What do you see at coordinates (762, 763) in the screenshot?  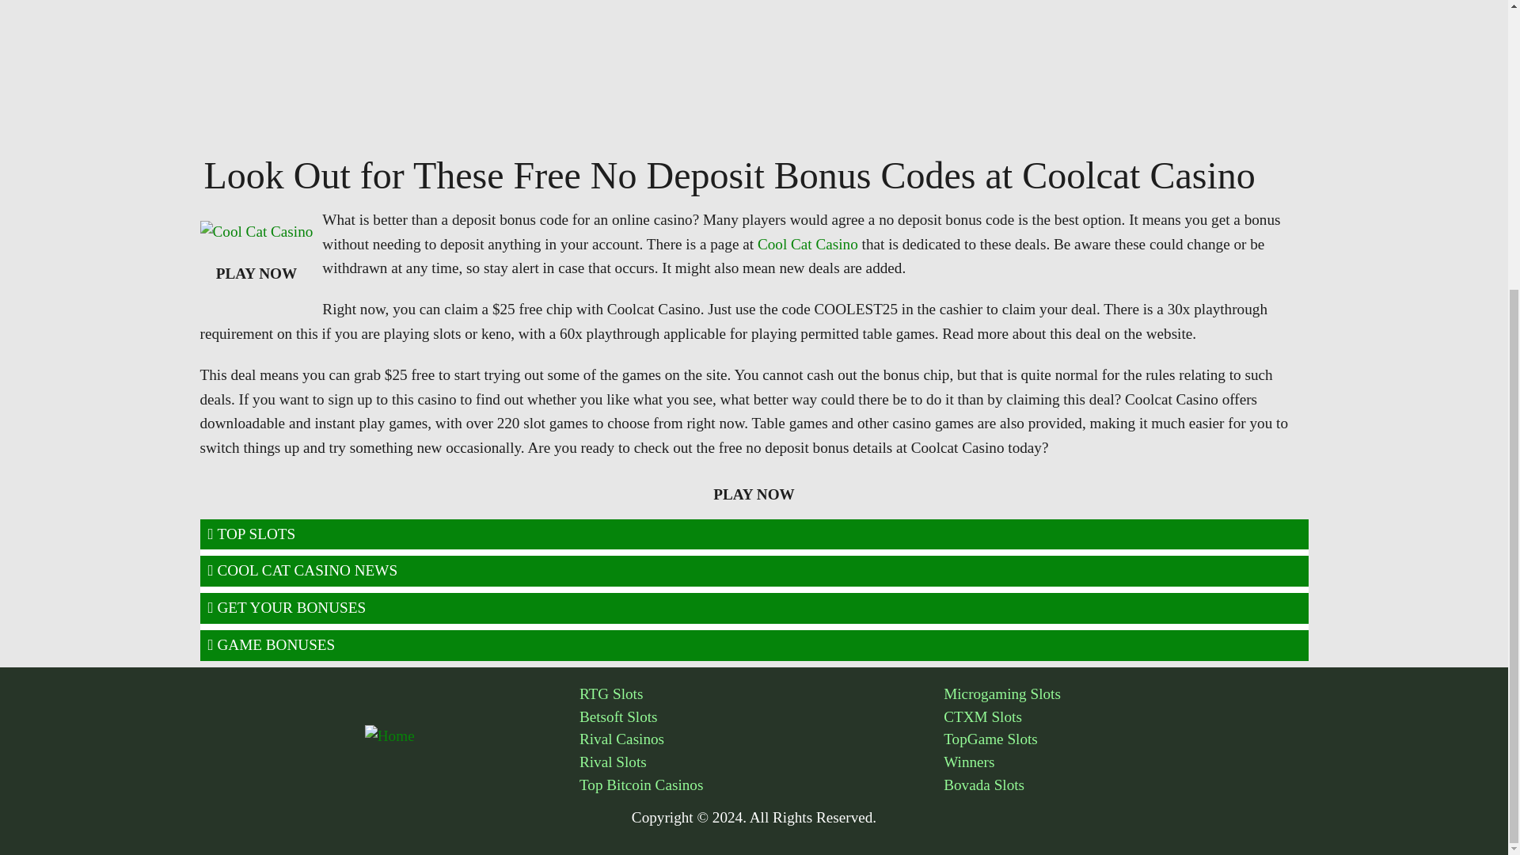 I see `Rival Slots` at bounding box center [762, 763].